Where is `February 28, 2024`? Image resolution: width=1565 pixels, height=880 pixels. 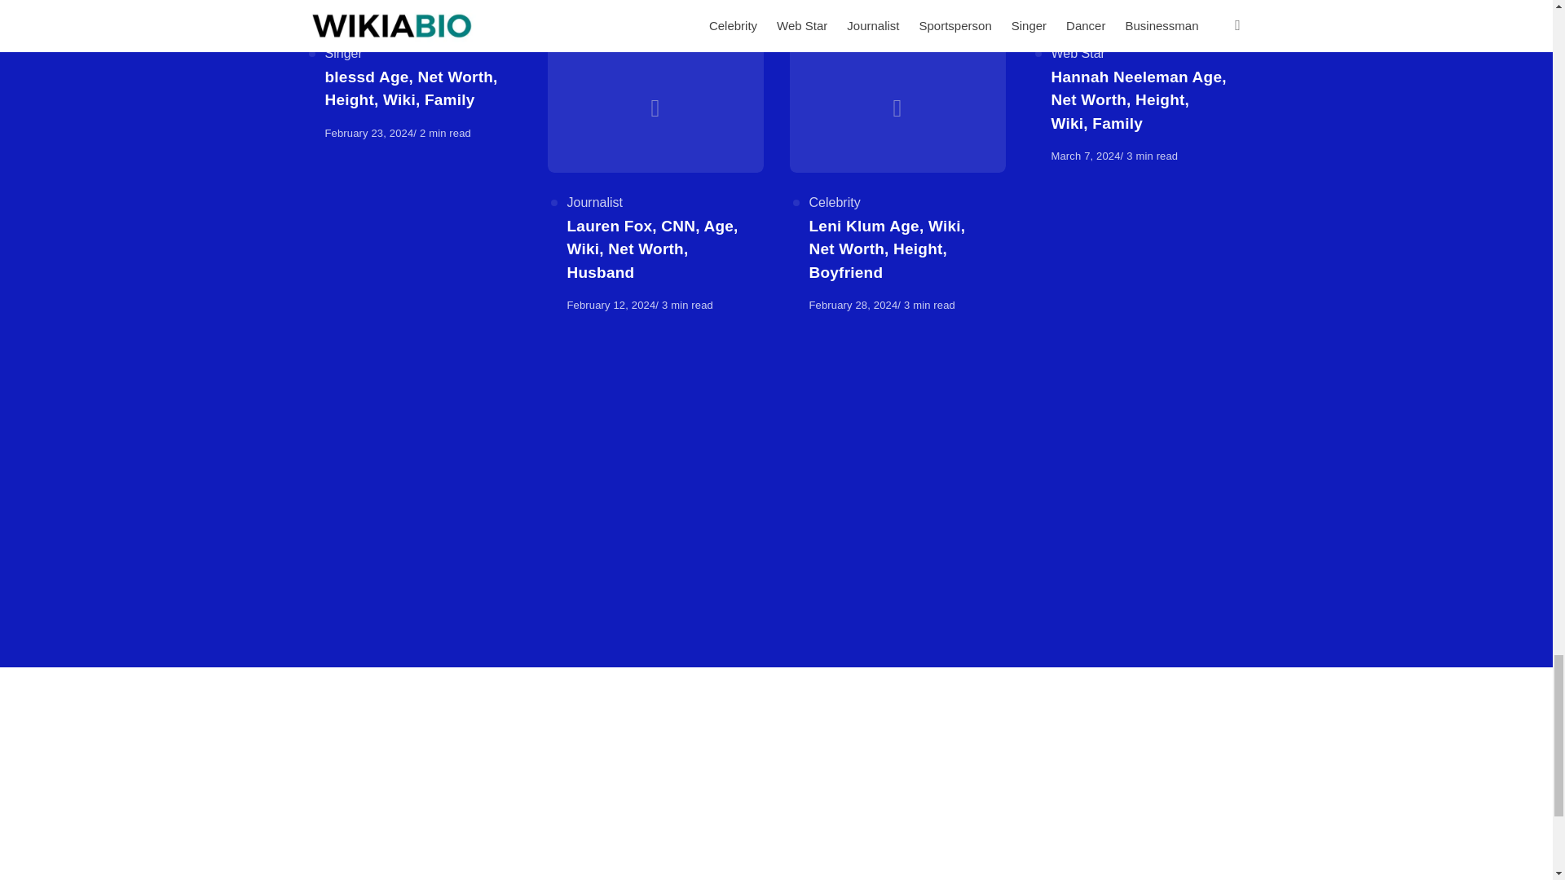 February 28, 2024 is located at coordinates (853, 305).